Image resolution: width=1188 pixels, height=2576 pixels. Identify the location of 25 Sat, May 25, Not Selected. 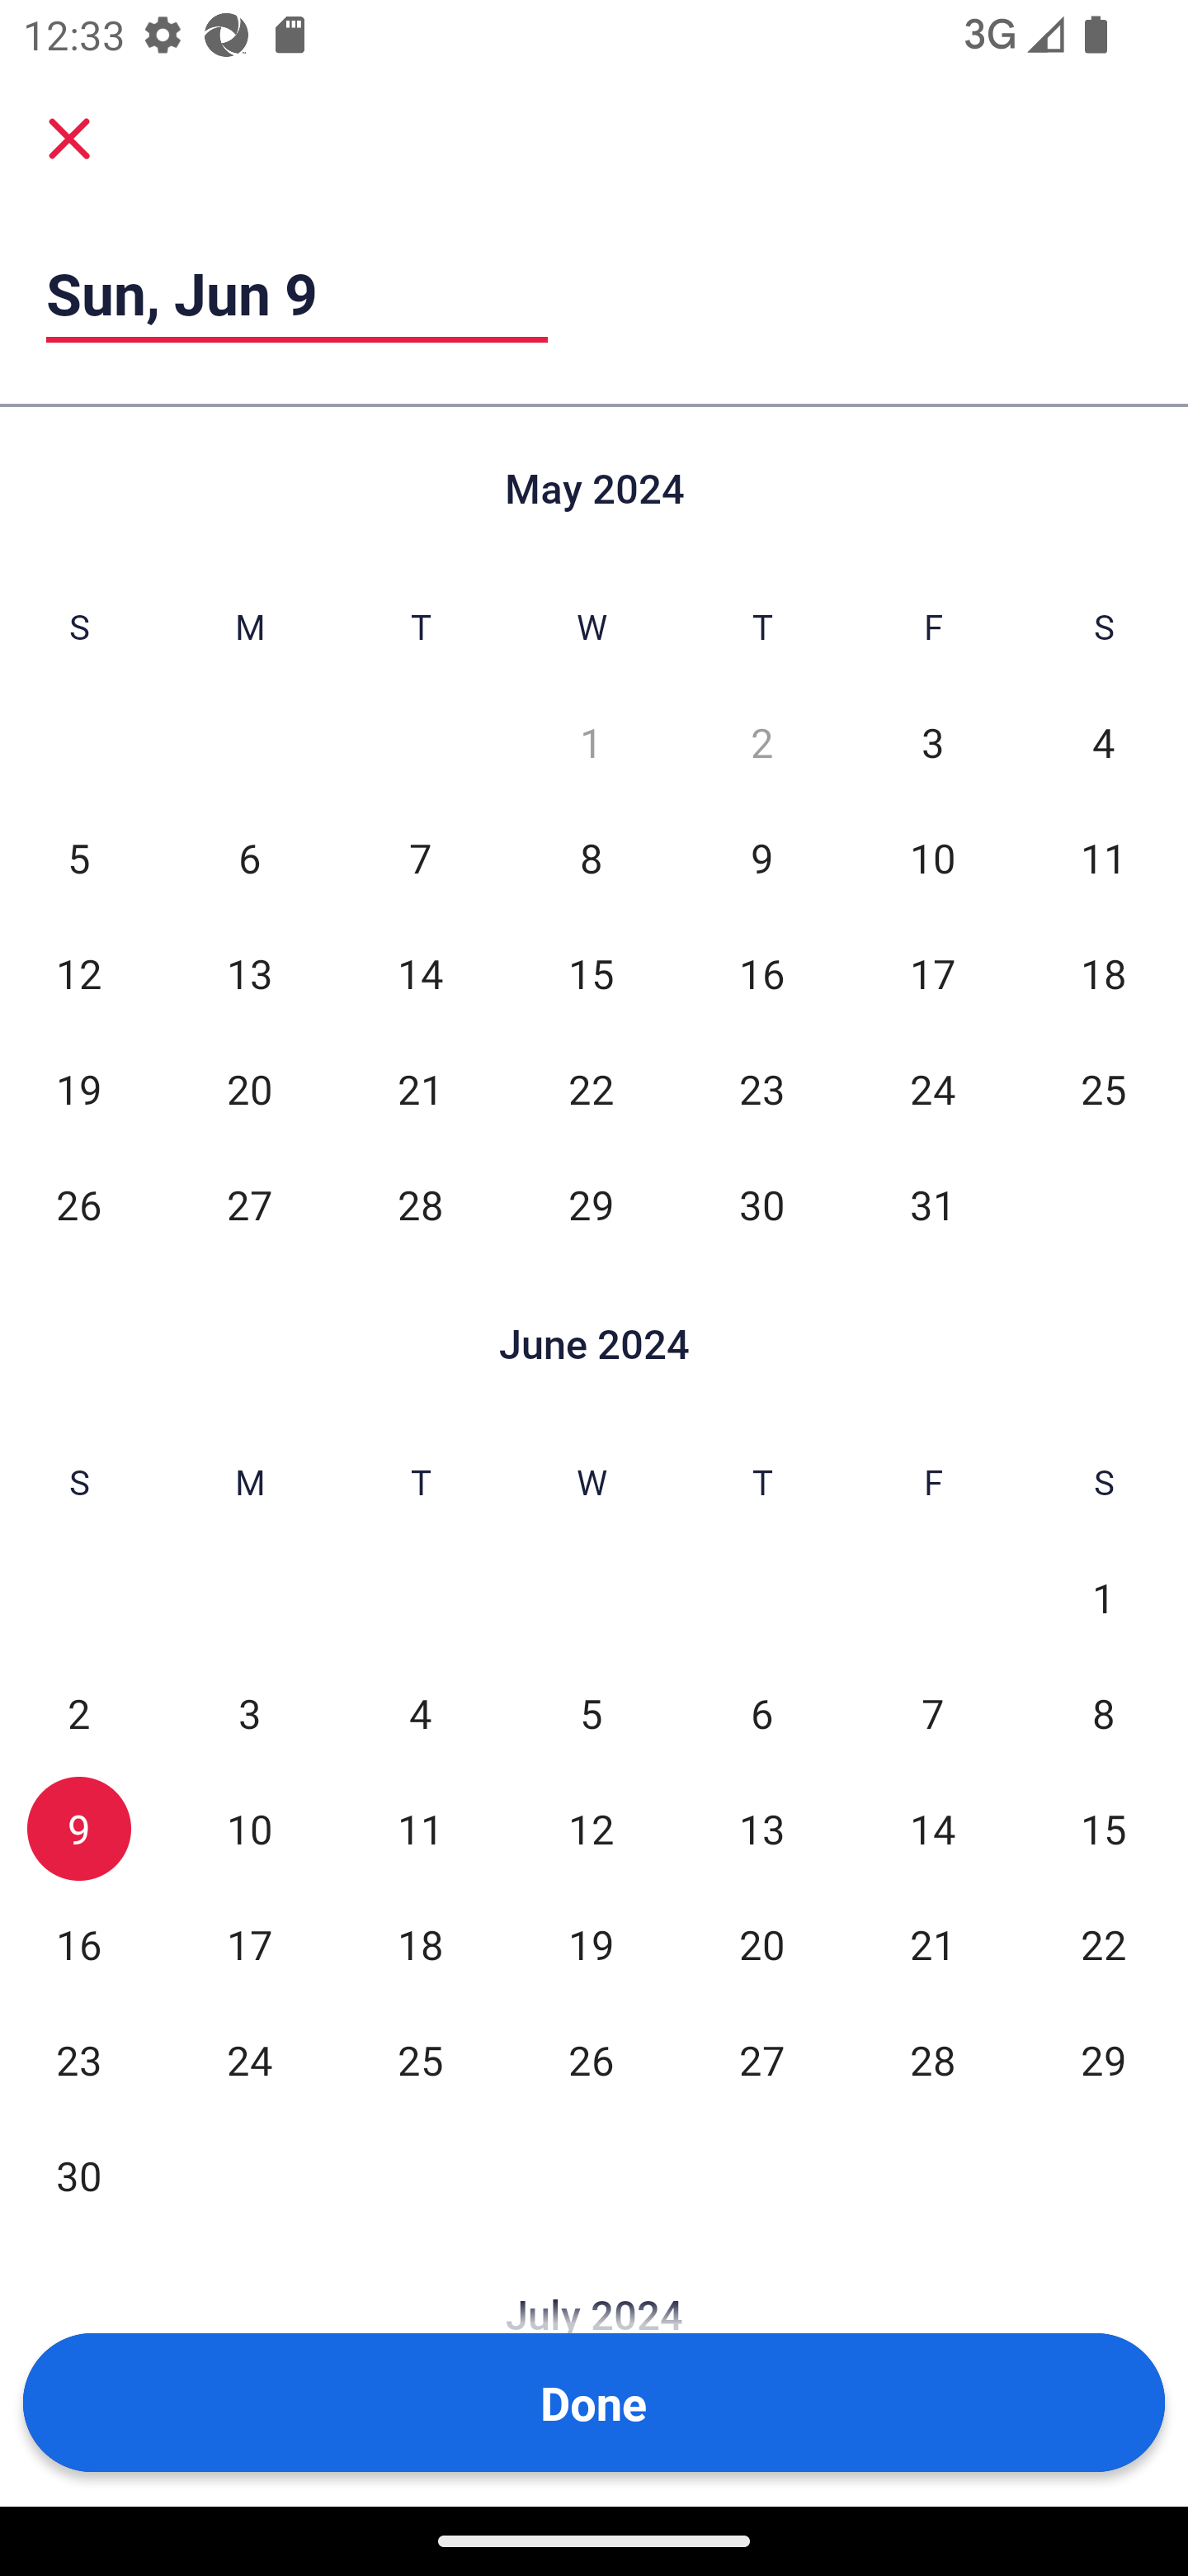
(1104, 1088).